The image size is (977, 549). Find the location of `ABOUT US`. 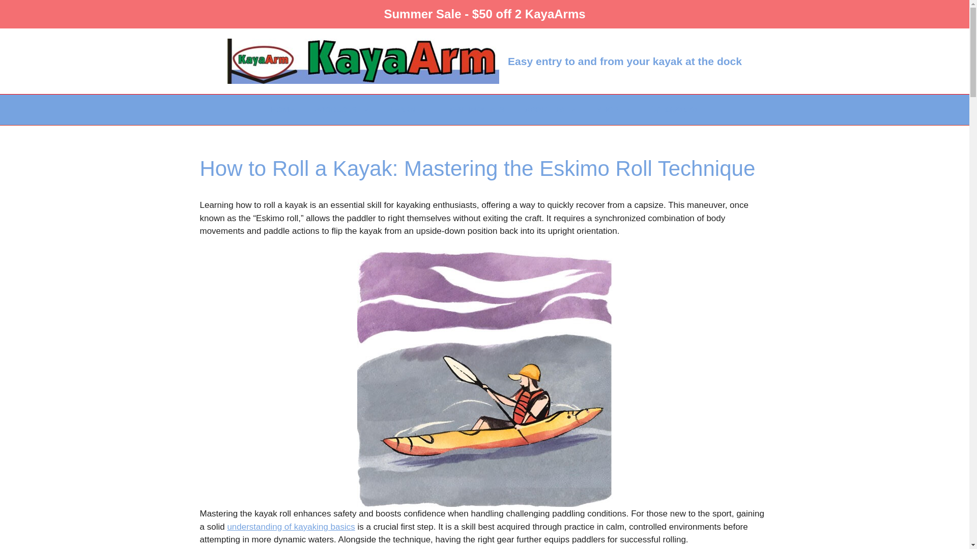

ABOUT US is located at coordinates (551, 110).